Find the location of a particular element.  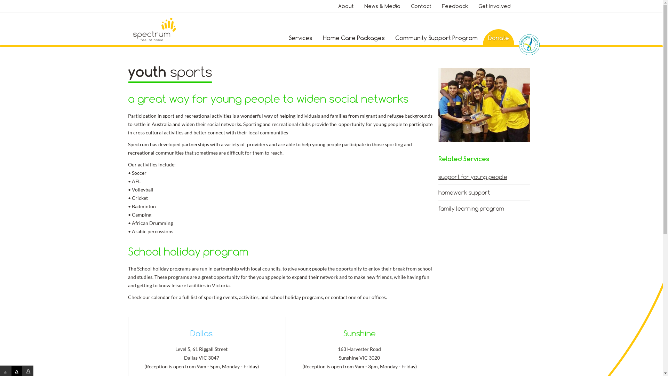

youth sports 1 is located at coordinates (484, 105).